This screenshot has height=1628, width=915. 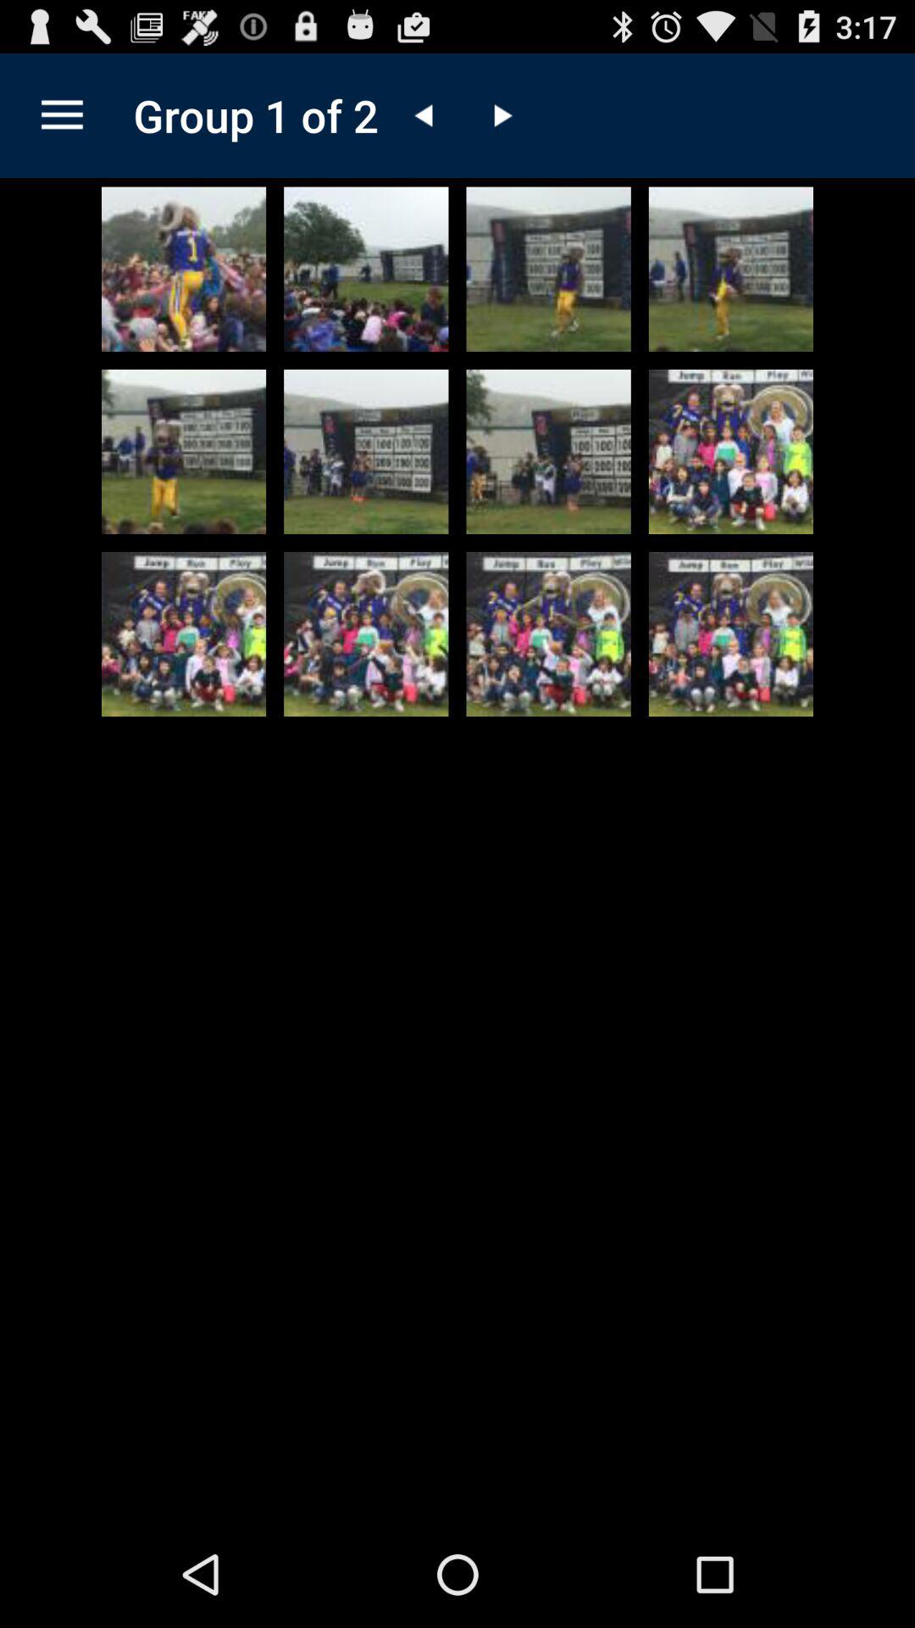 I want to click on los angeles rams, so click(x=366, y=634).